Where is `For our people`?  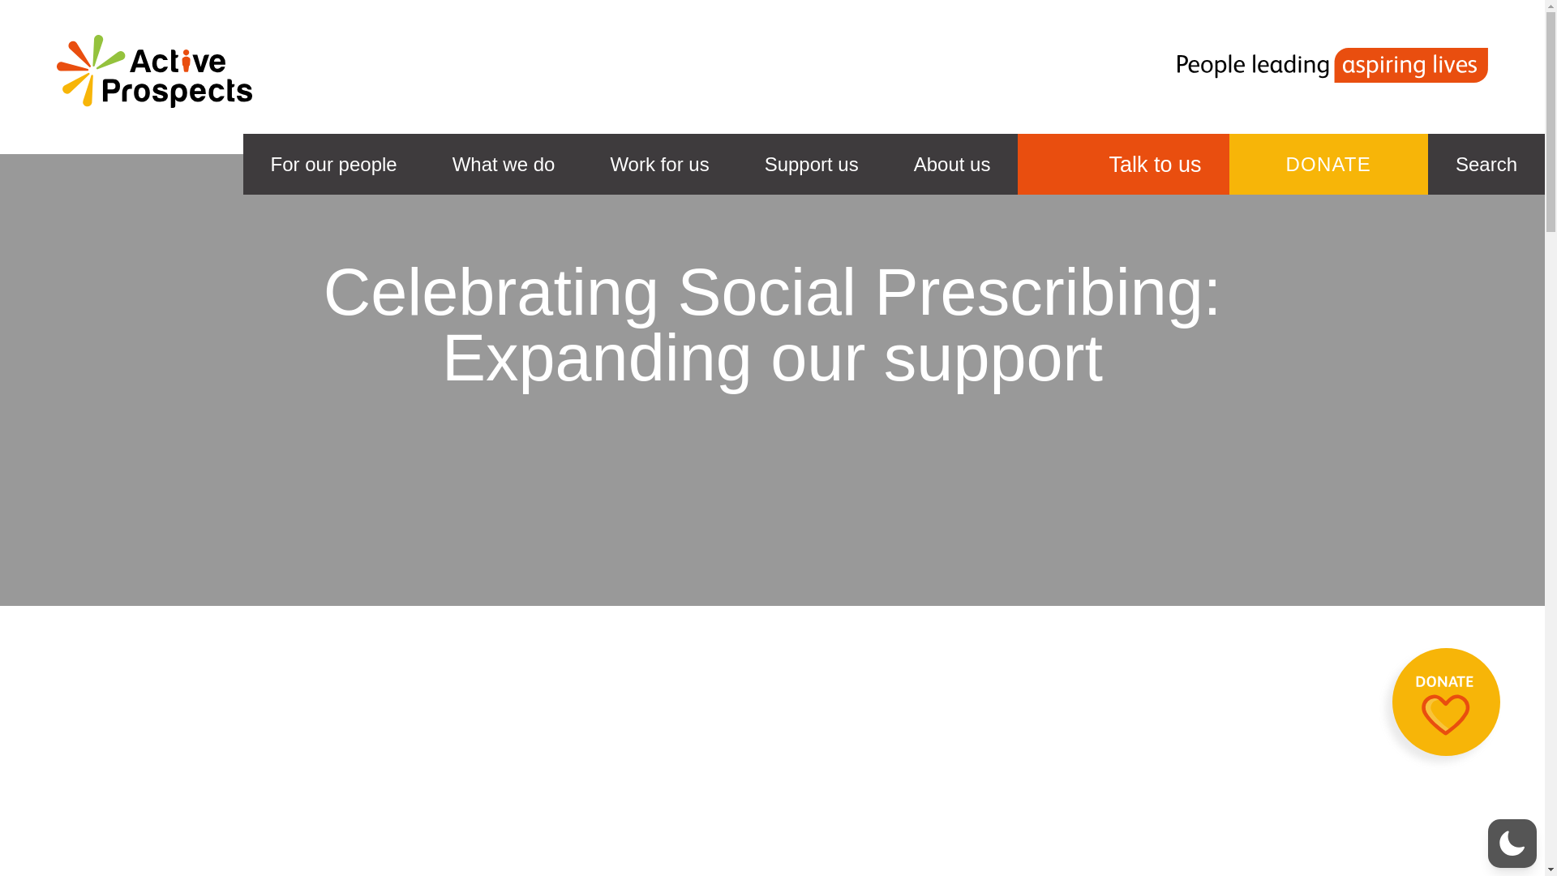
For our people is located at coordinates (334, 164).